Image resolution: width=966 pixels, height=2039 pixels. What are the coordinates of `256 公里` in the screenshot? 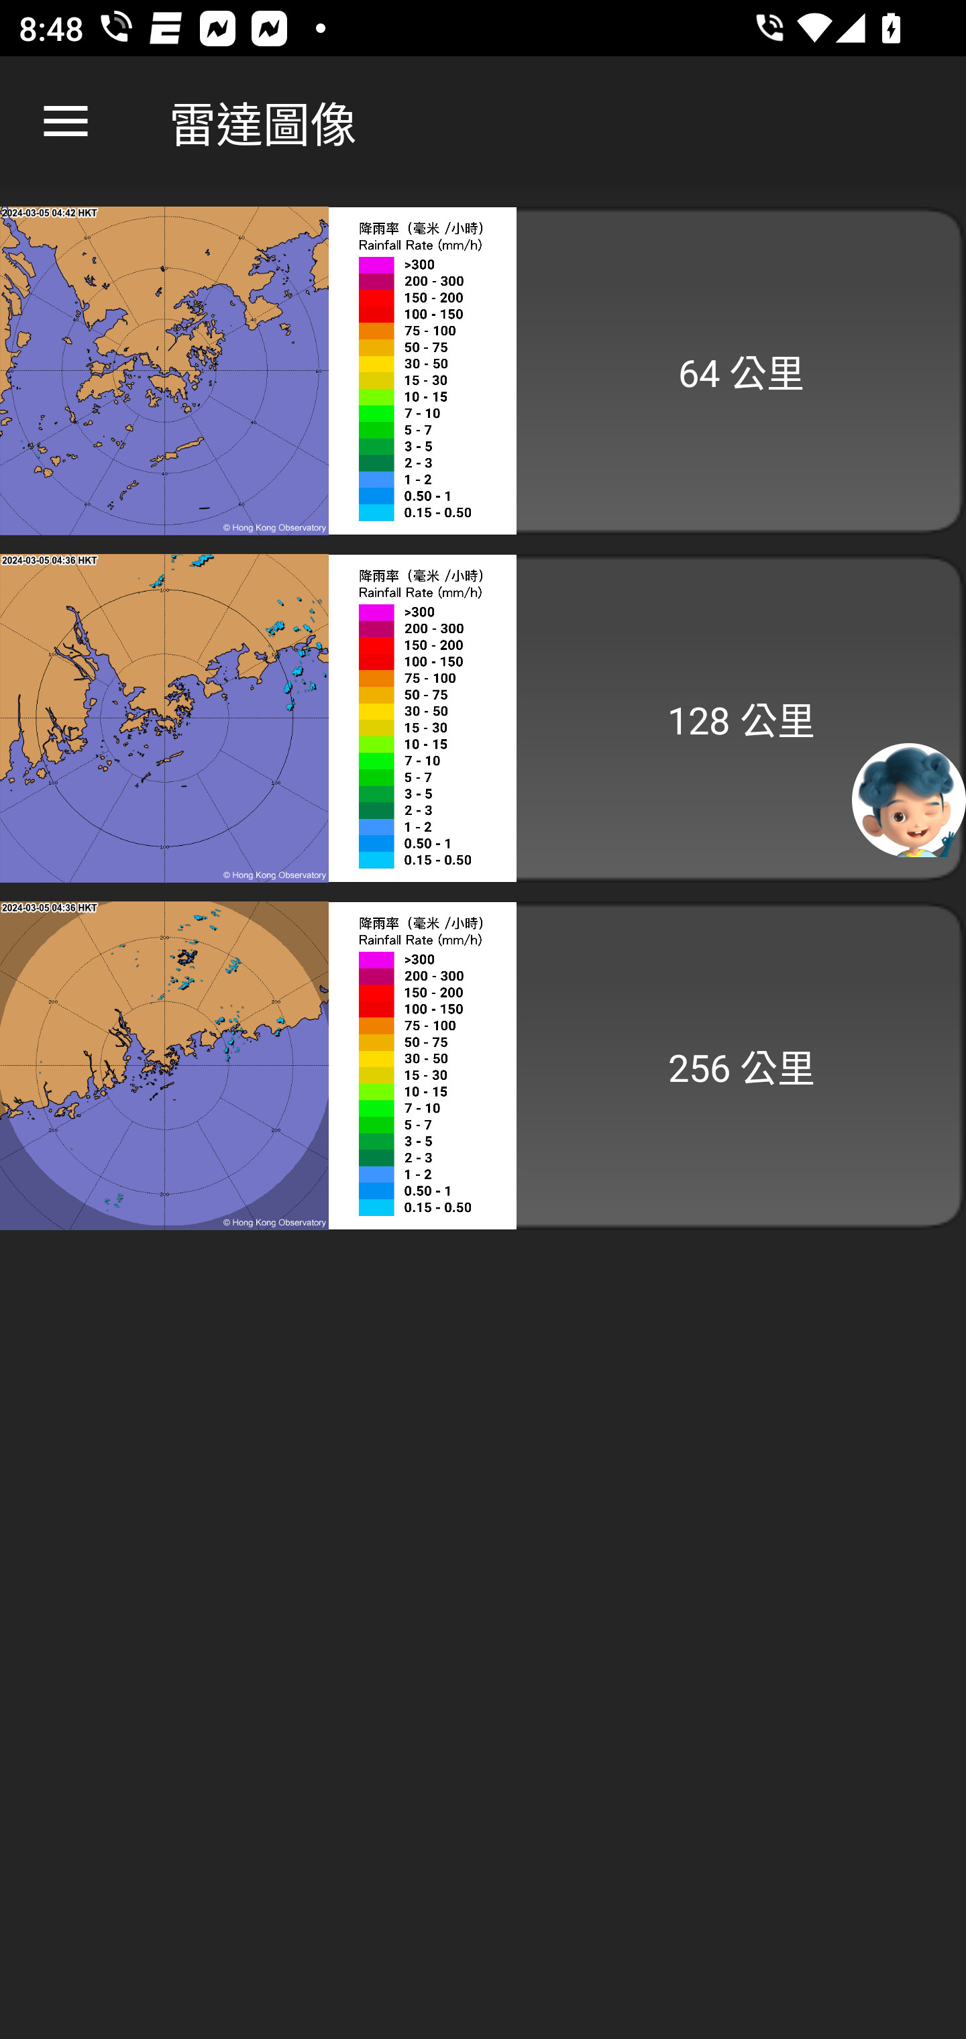 It's located at (483, 1065).